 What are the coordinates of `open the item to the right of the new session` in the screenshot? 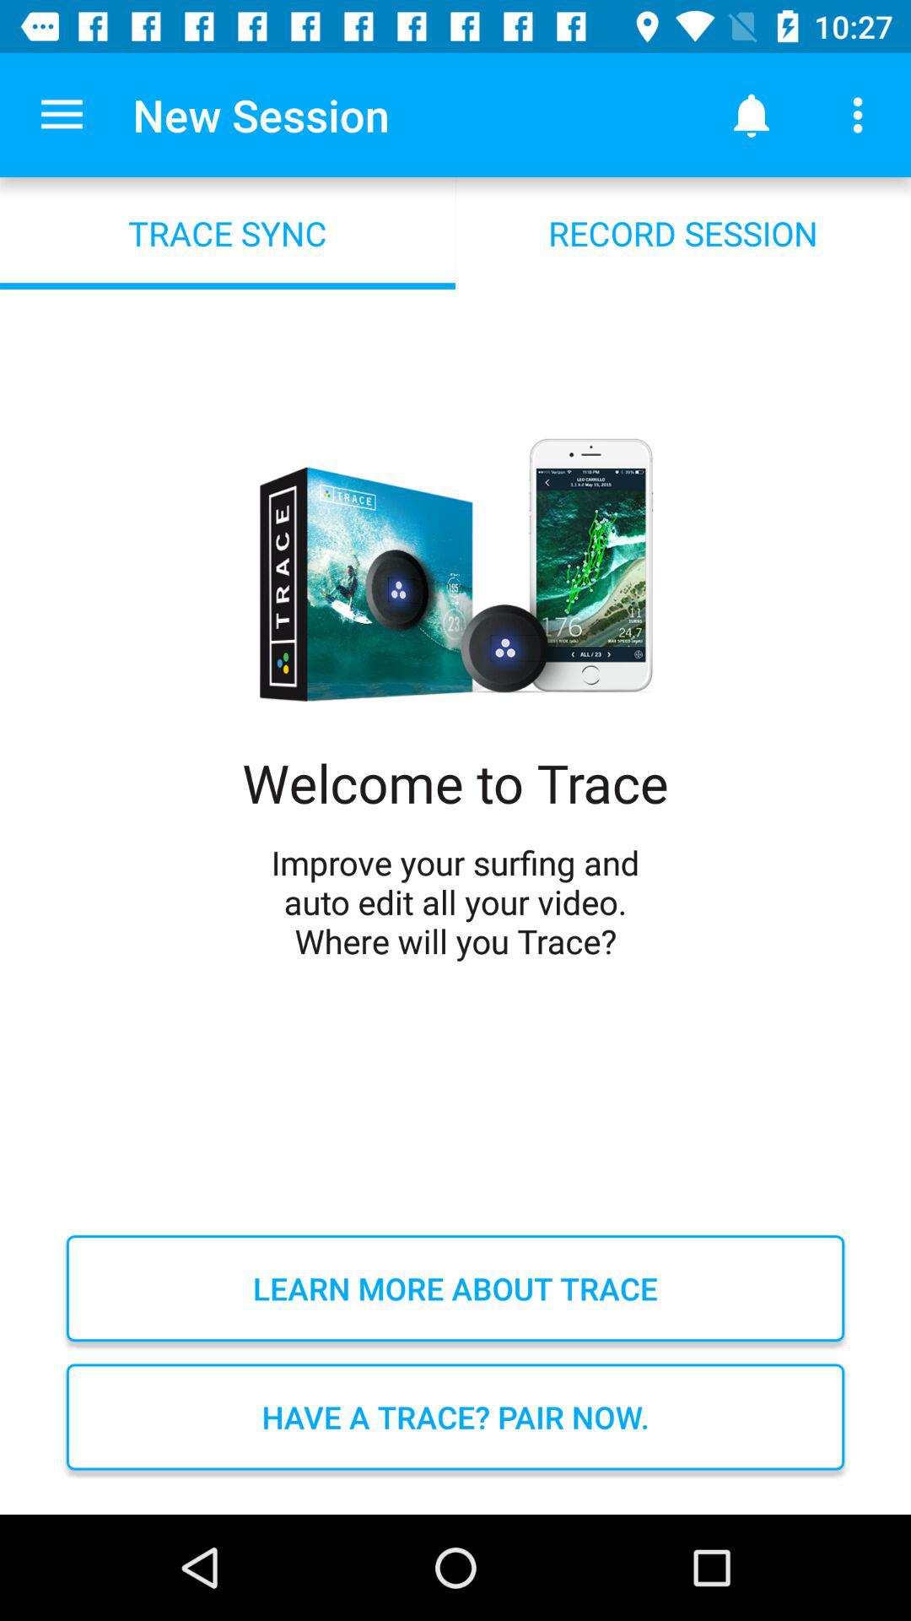 It's located at (751, 115).